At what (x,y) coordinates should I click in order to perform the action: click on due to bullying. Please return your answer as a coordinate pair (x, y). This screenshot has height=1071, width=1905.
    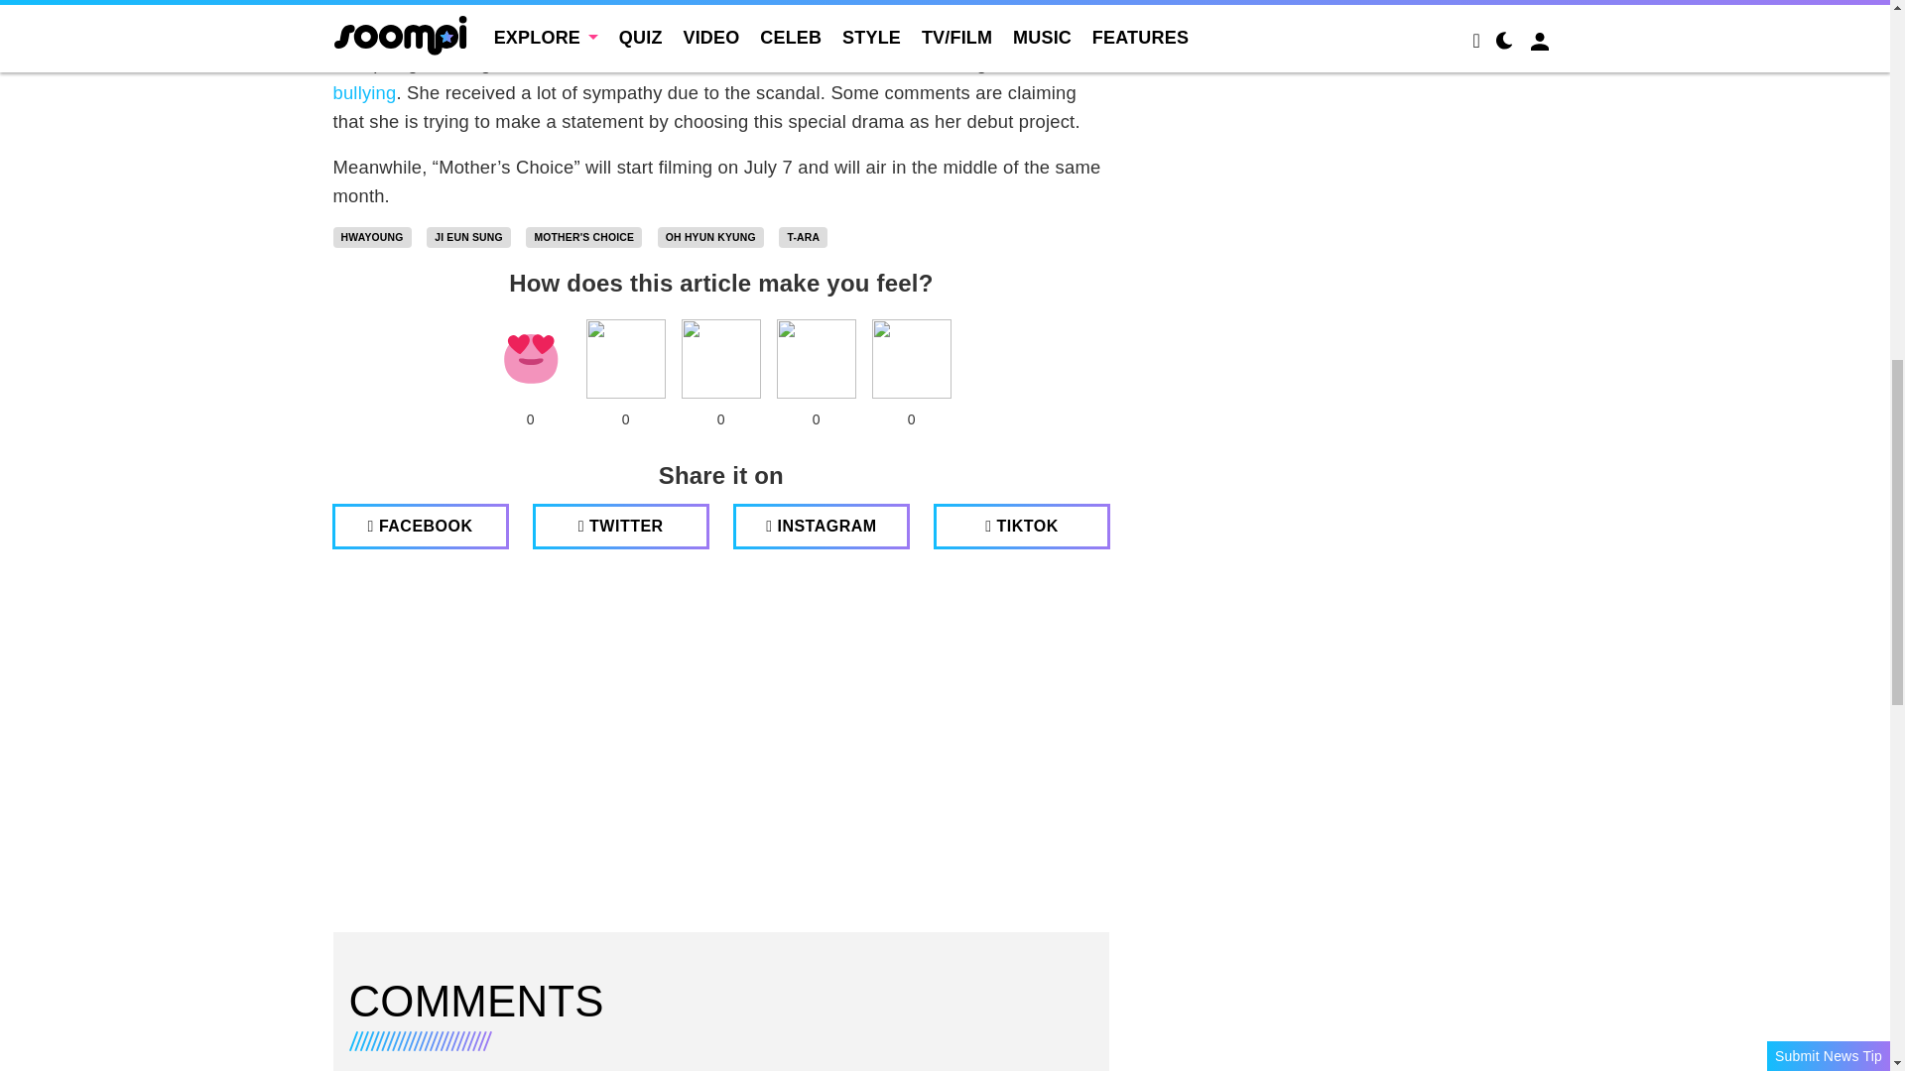
    Looking at the image, I should click on (713, 76).